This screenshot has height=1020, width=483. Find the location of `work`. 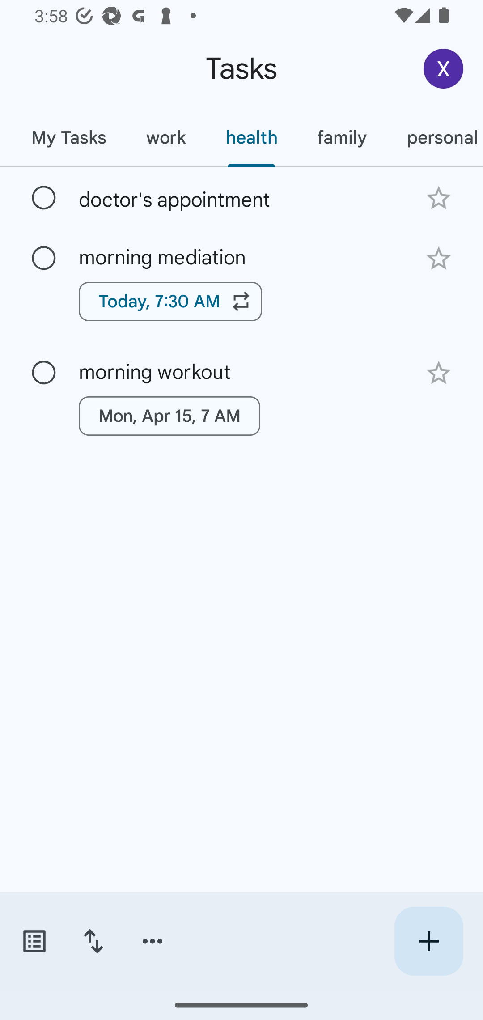

work is located at coordinates (165, 137).